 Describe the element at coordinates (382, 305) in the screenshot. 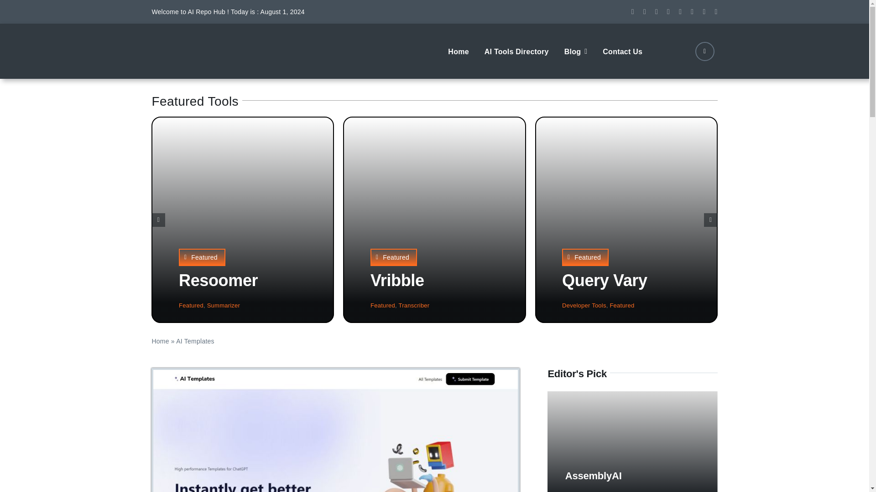

I see `Featured` at that location.